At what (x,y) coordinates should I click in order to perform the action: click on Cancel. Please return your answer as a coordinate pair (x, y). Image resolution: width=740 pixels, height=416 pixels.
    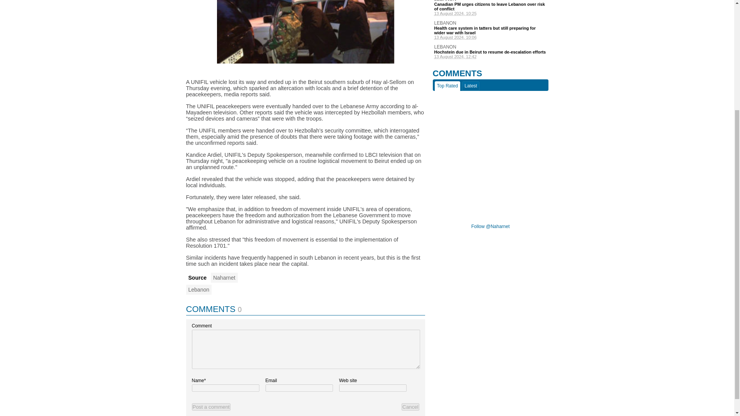
    Looking at the image, I should click on (410, 407).